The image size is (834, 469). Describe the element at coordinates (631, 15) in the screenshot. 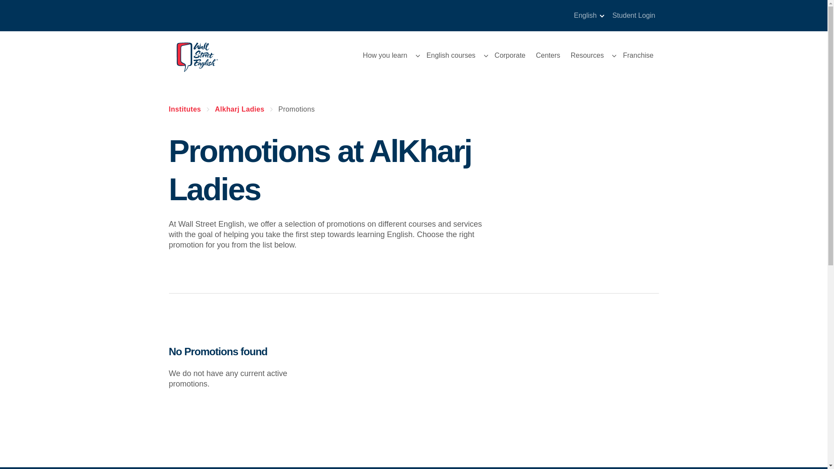

I see `Student Login` at that location.